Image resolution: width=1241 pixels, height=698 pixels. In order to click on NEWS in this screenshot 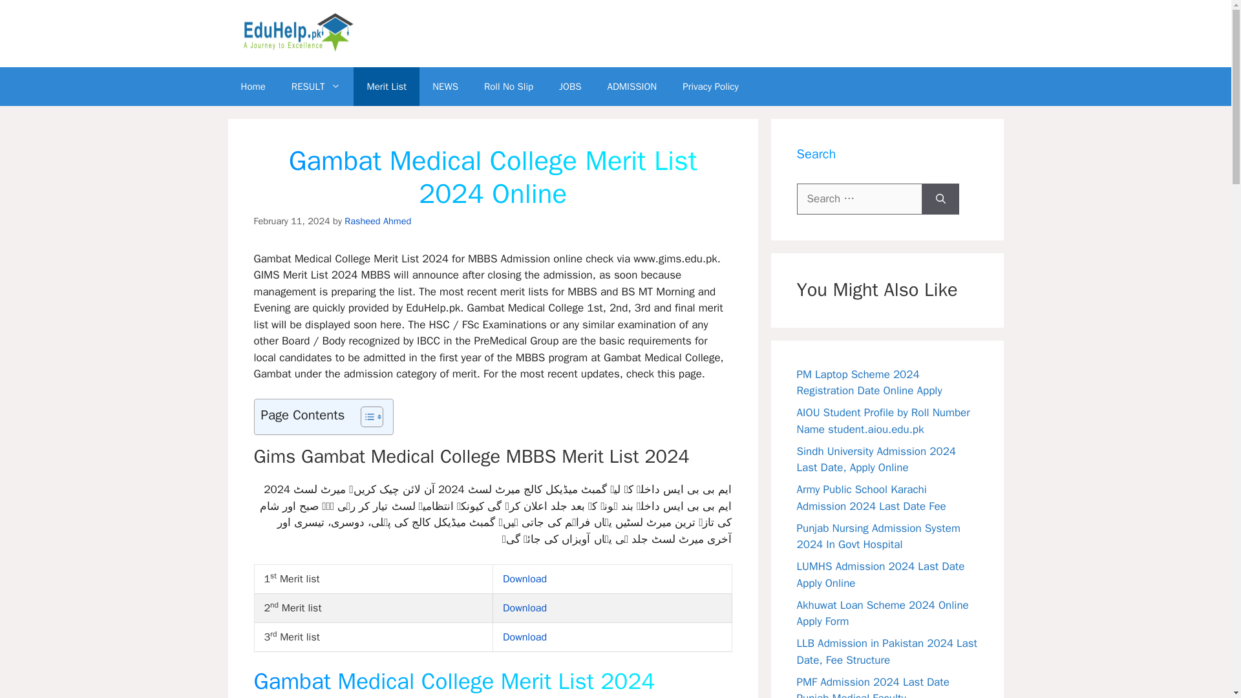, I will do `click(445, 87)`.